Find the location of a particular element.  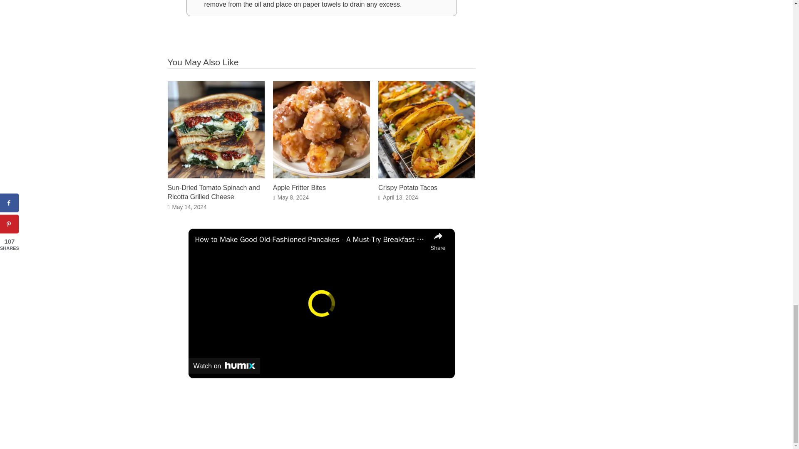

Sun-Dried Tomato Spinach and Ricotta Grilled Cheese is located at coordinates (216, 175).